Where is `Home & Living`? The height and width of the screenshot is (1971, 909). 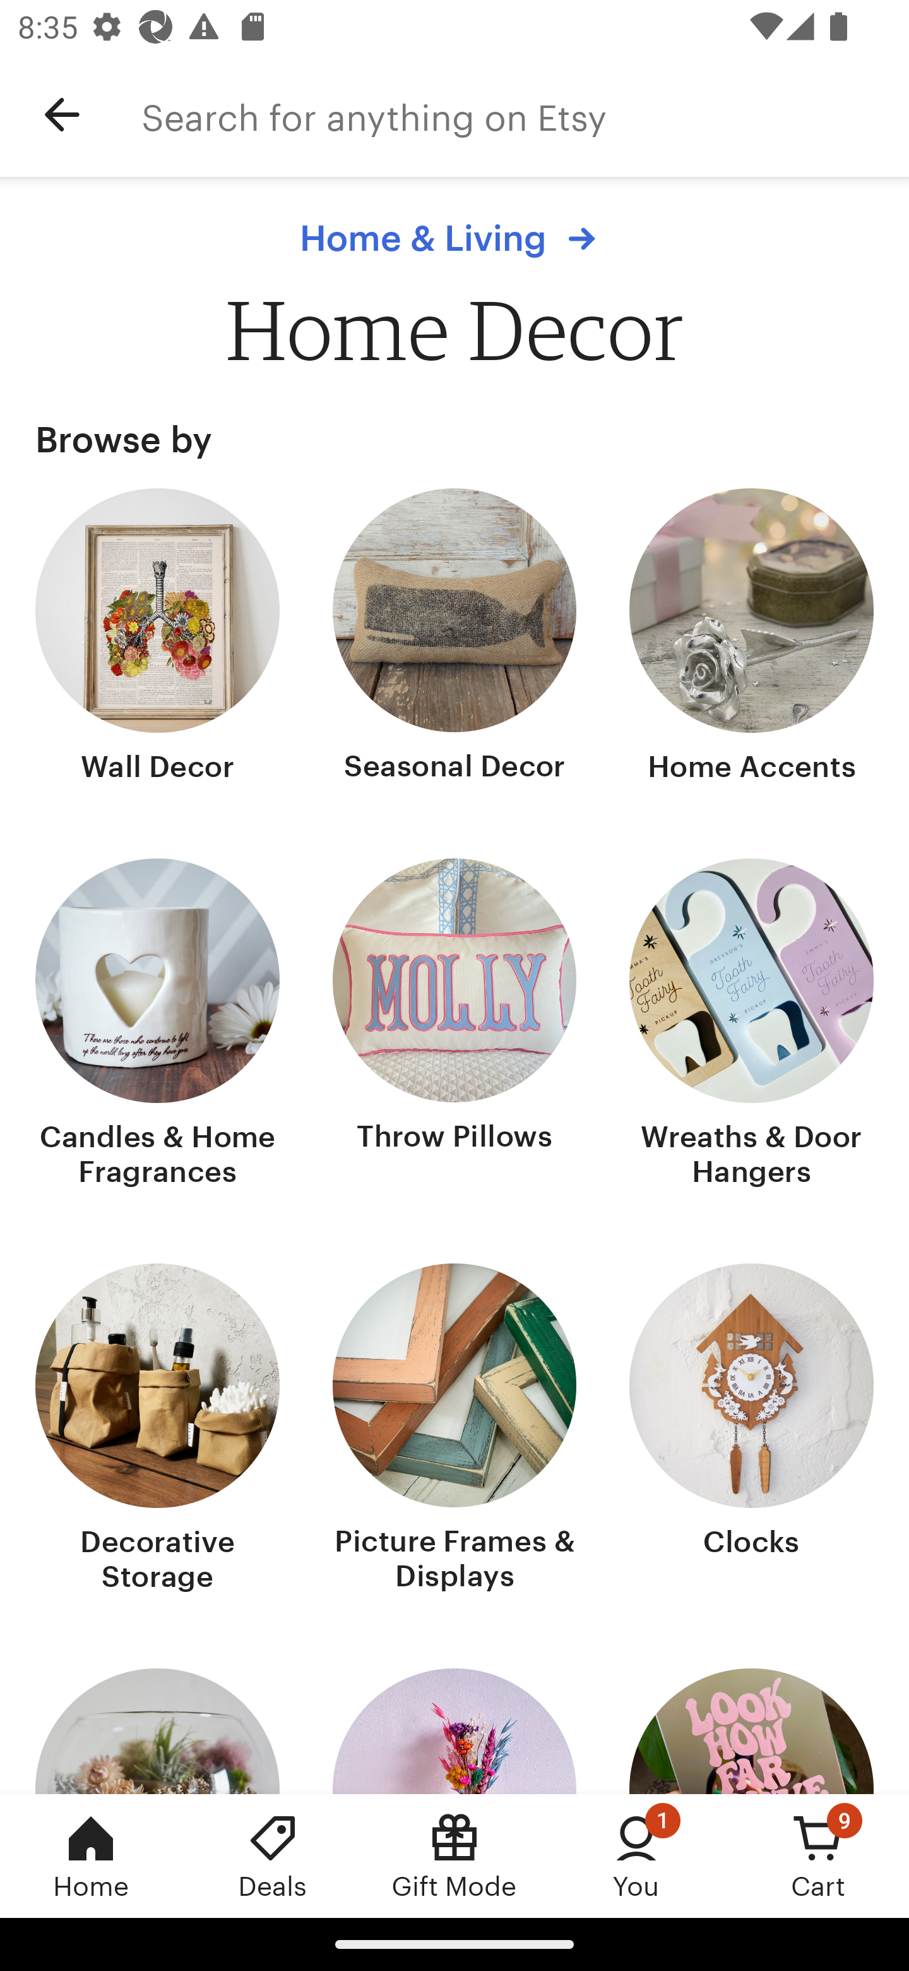
Home & Living is located at coordinates (454, 238).